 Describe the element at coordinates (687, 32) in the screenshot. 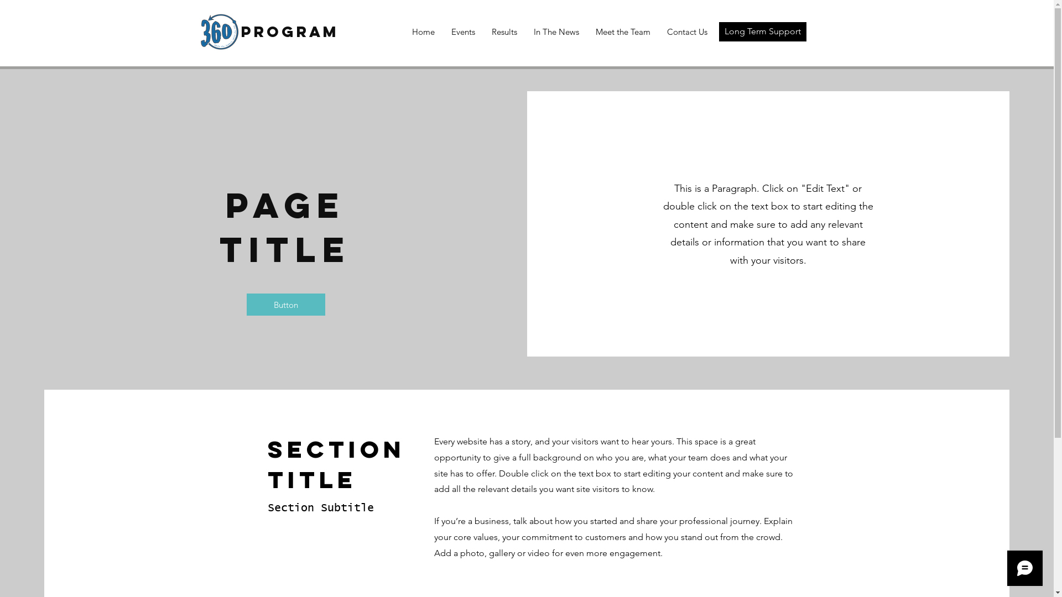

I see `Contact Us` at that location.